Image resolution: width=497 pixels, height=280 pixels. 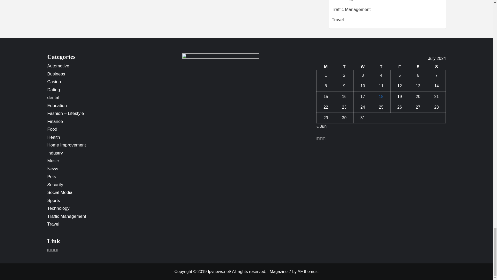 I want to click on Friday, so click(x=399, y=67).